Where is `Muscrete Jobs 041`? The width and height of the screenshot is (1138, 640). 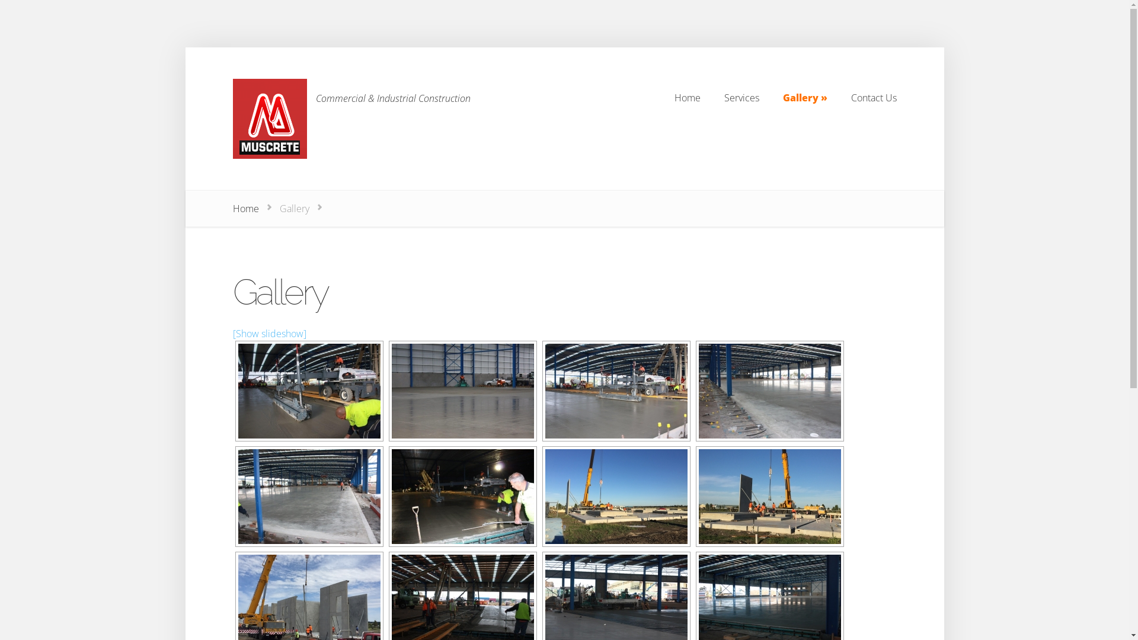
Muscrete Jobs 041 is located at coordinates (309, 391).